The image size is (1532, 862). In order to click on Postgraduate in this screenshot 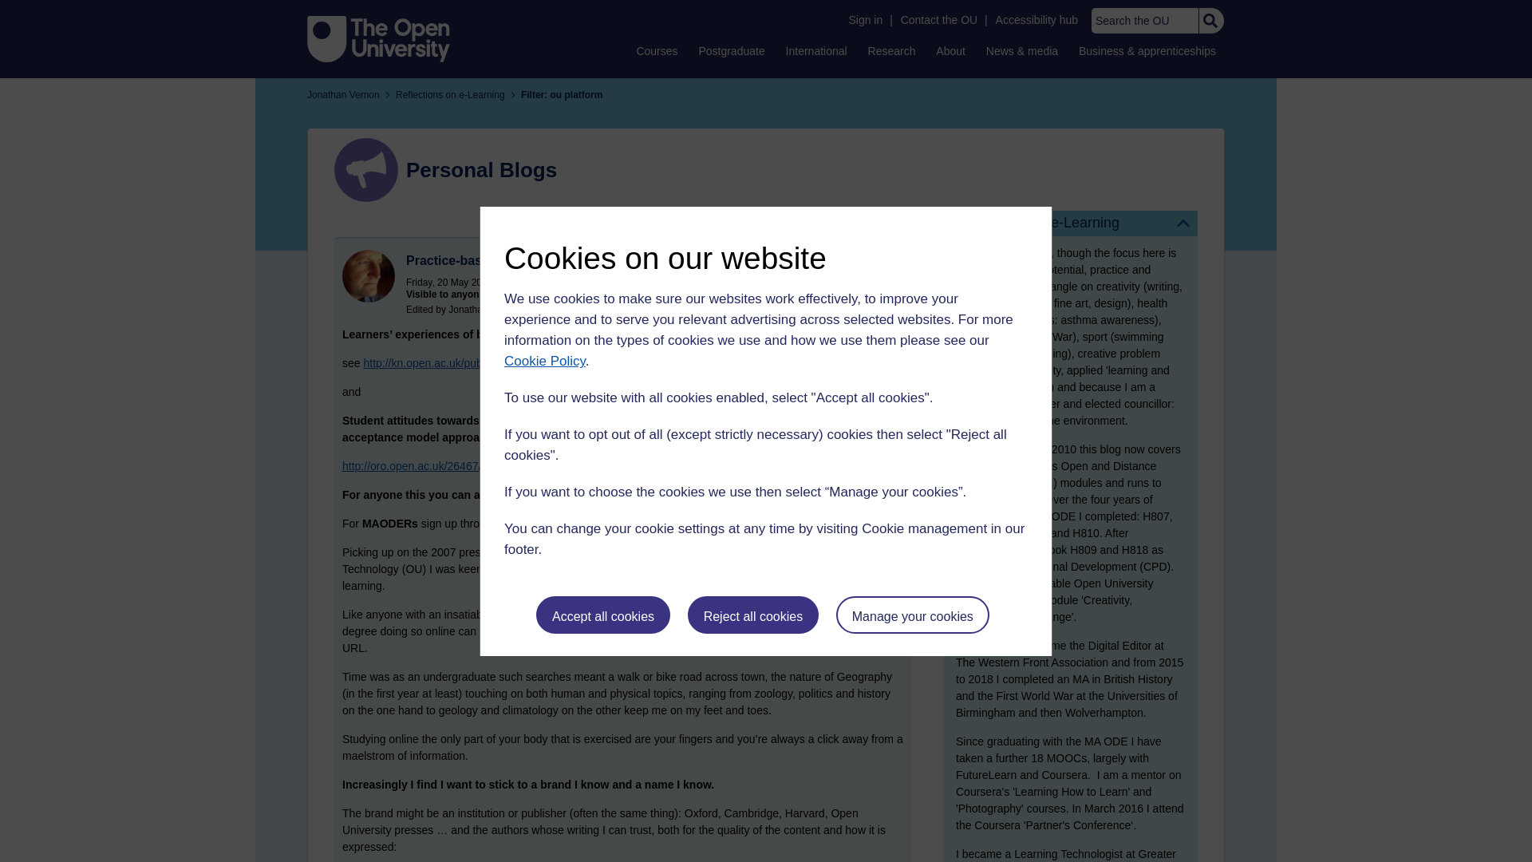, I will do `click(731, 50)`.